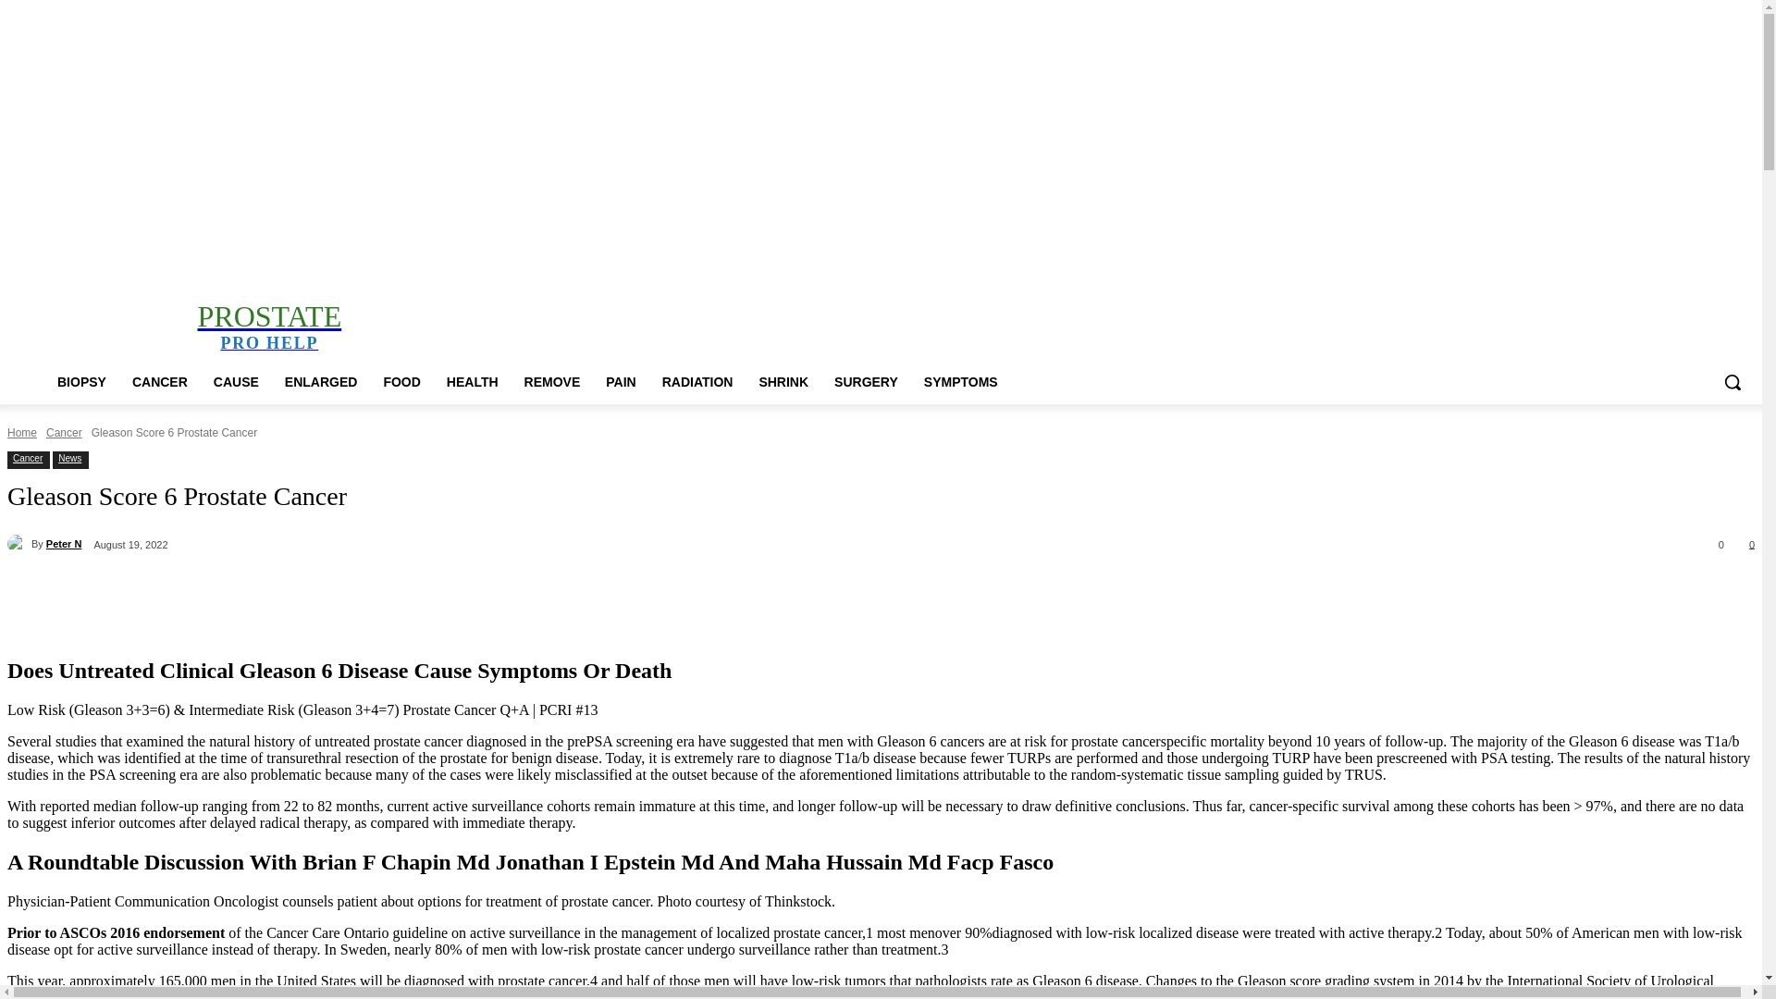 The width and height of the screenshot is (1776, 999). Describe the element at coordinates (285, 261) in the screenshot. I see `Cause` at that location.